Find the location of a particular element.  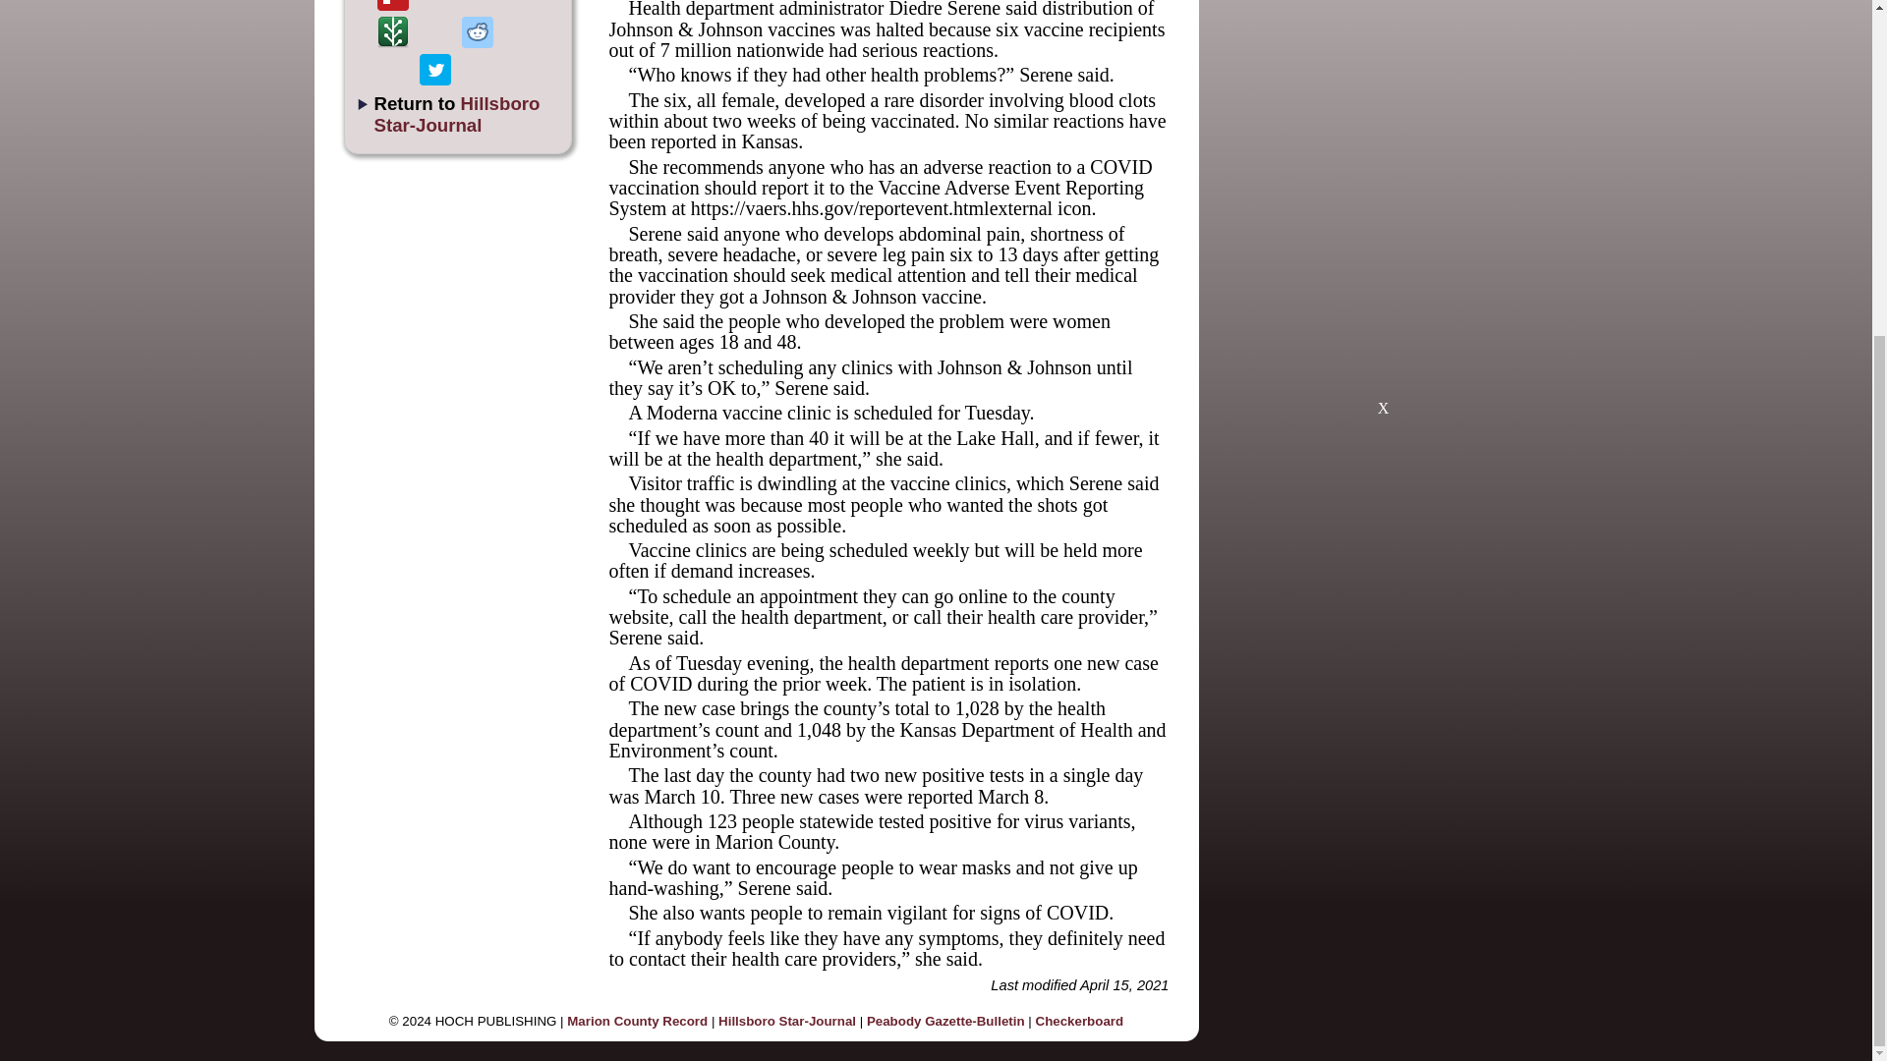

Hillsboro Star-Journal is located at coordinates (787, 1021).